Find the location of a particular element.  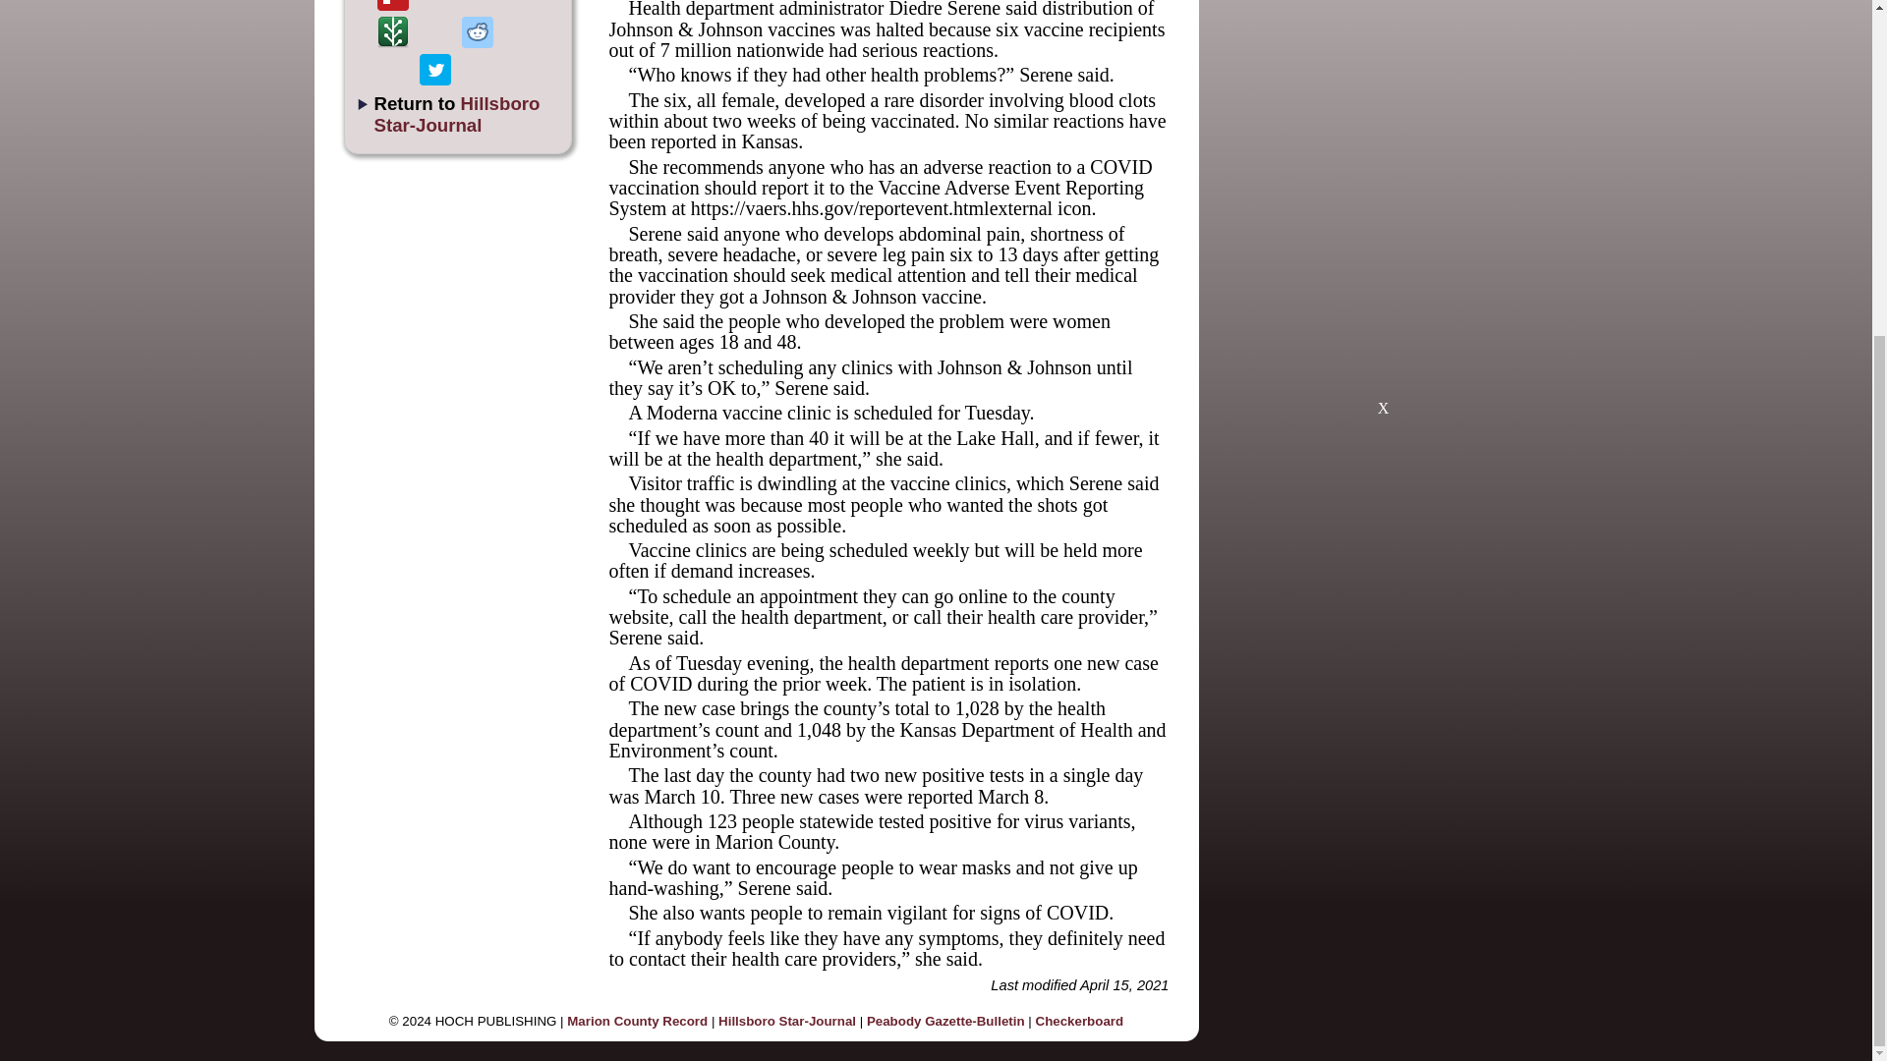

Hillsboro Star-Journal is located at coordinates (787, 1021).